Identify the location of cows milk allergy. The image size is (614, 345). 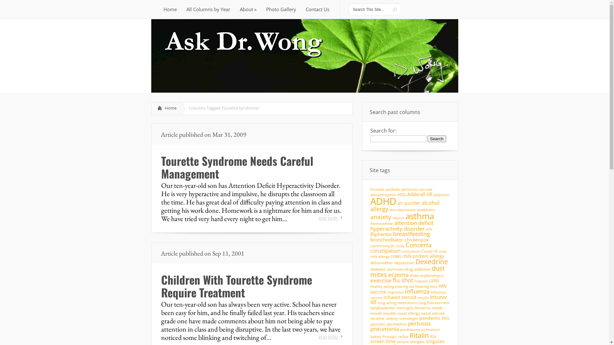
(409, 254).